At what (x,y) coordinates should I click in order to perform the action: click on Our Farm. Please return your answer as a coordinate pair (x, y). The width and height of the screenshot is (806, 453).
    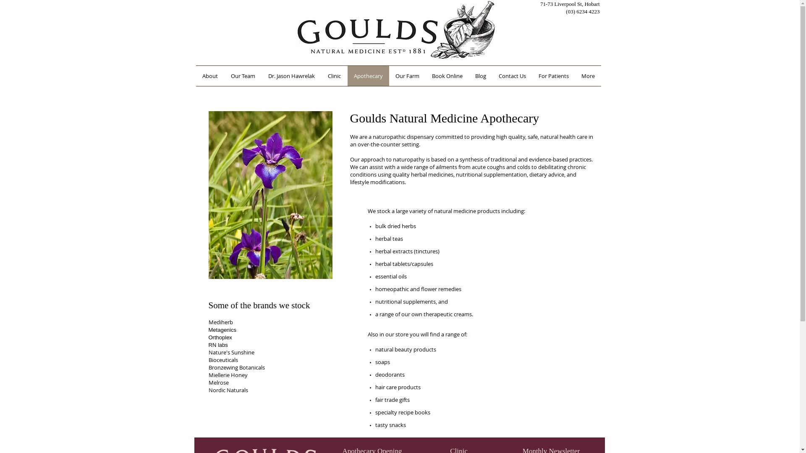
    Looking at the image, I should click on (407, 76).